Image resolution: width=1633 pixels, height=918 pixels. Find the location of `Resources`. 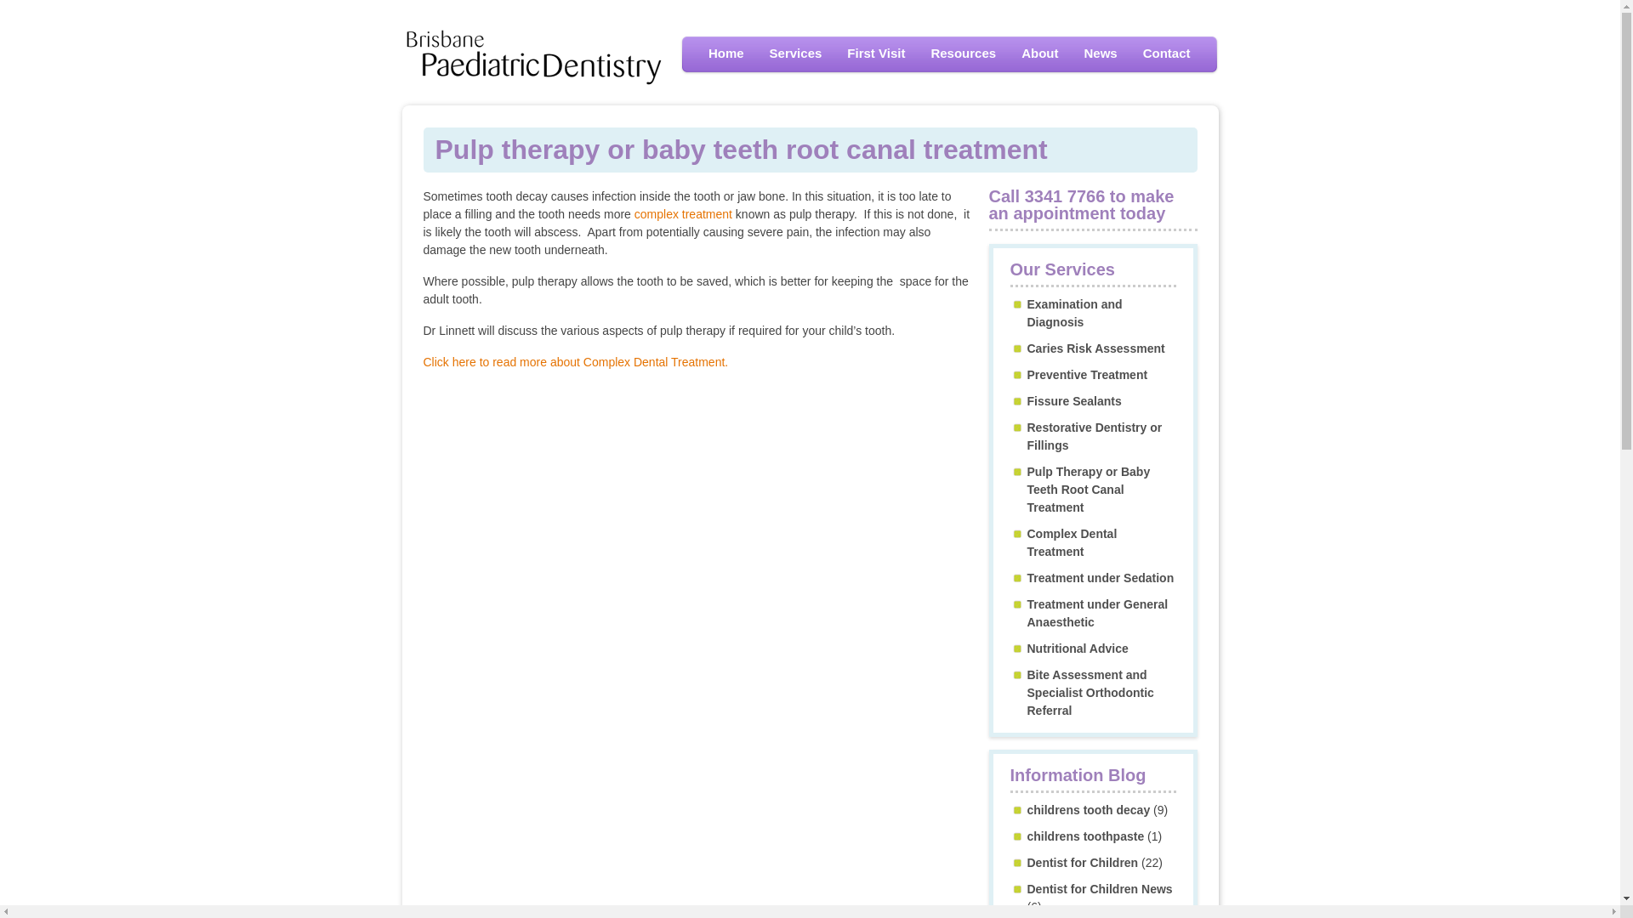

Resources is located at coordinates (963, 54).